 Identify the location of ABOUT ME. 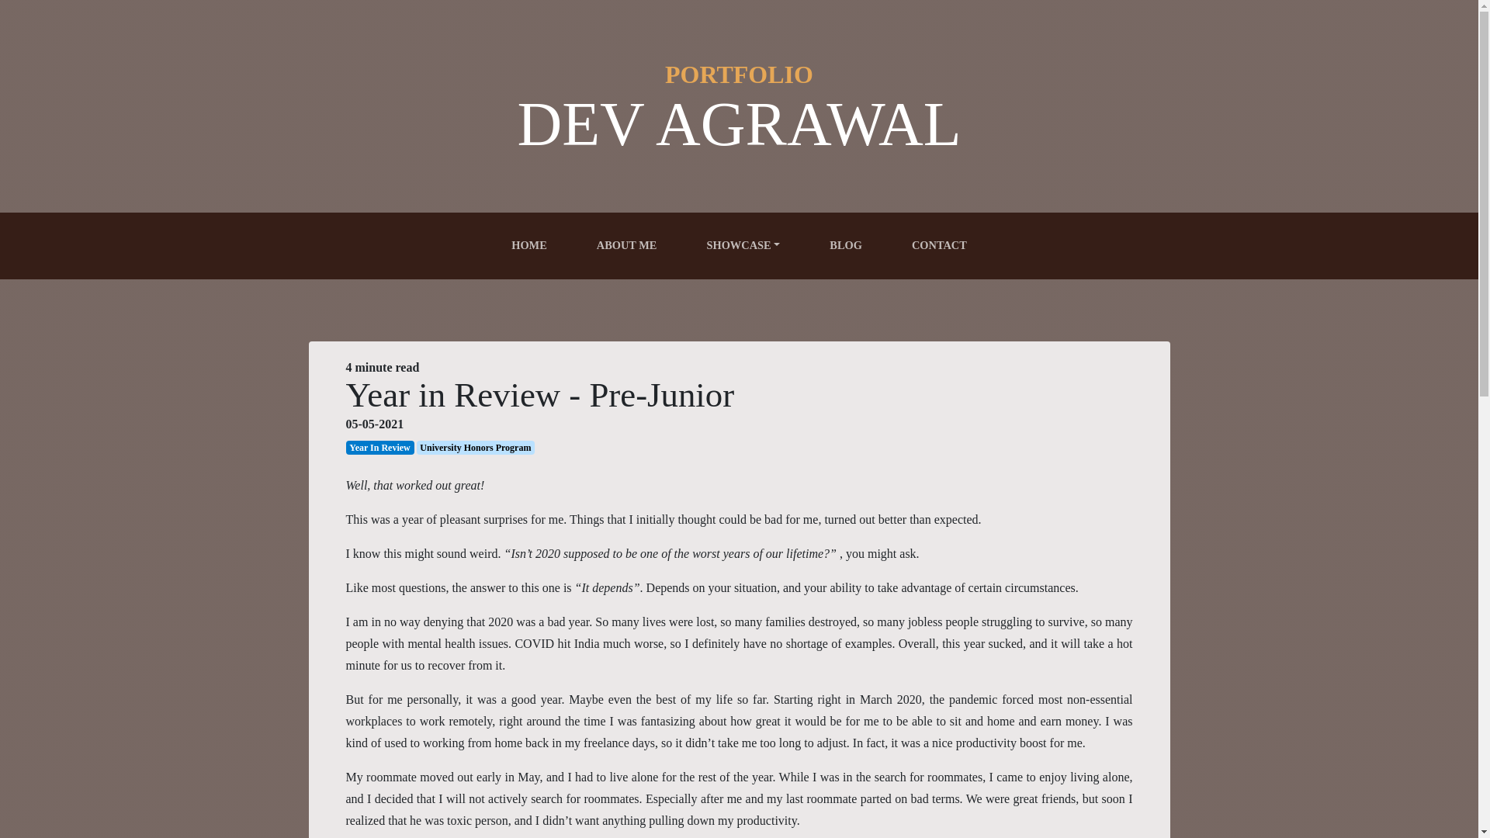
(626, 245).